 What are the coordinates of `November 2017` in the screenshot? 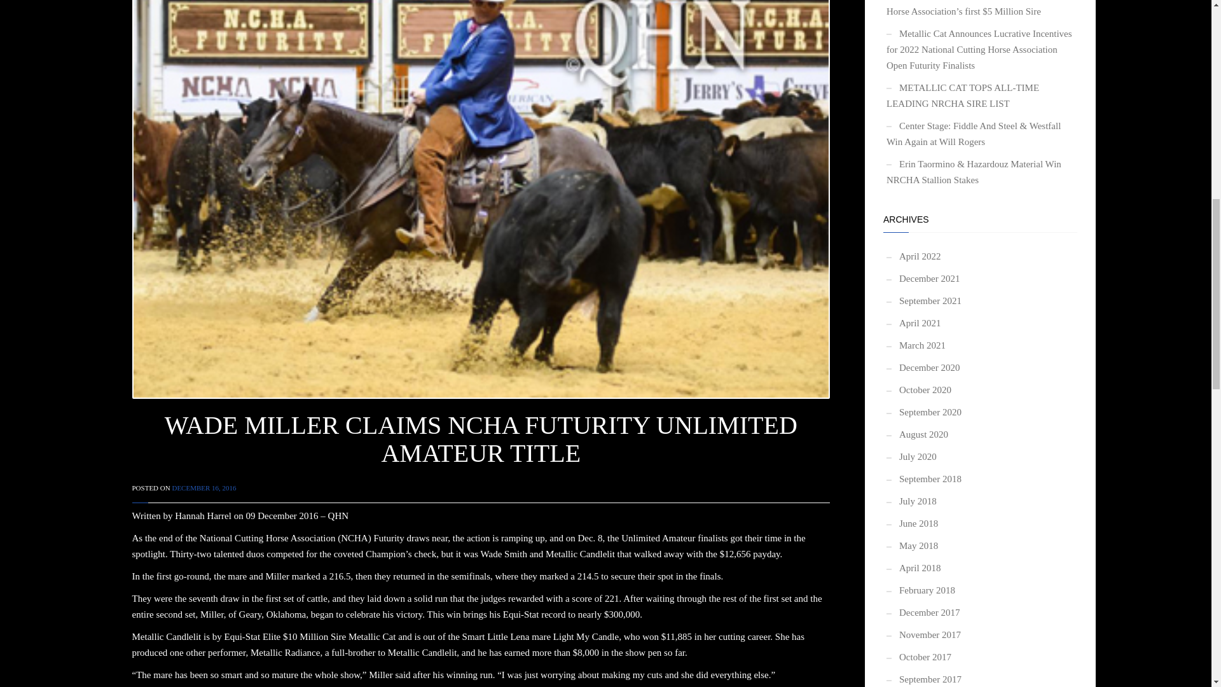 It's located at (923, 635).